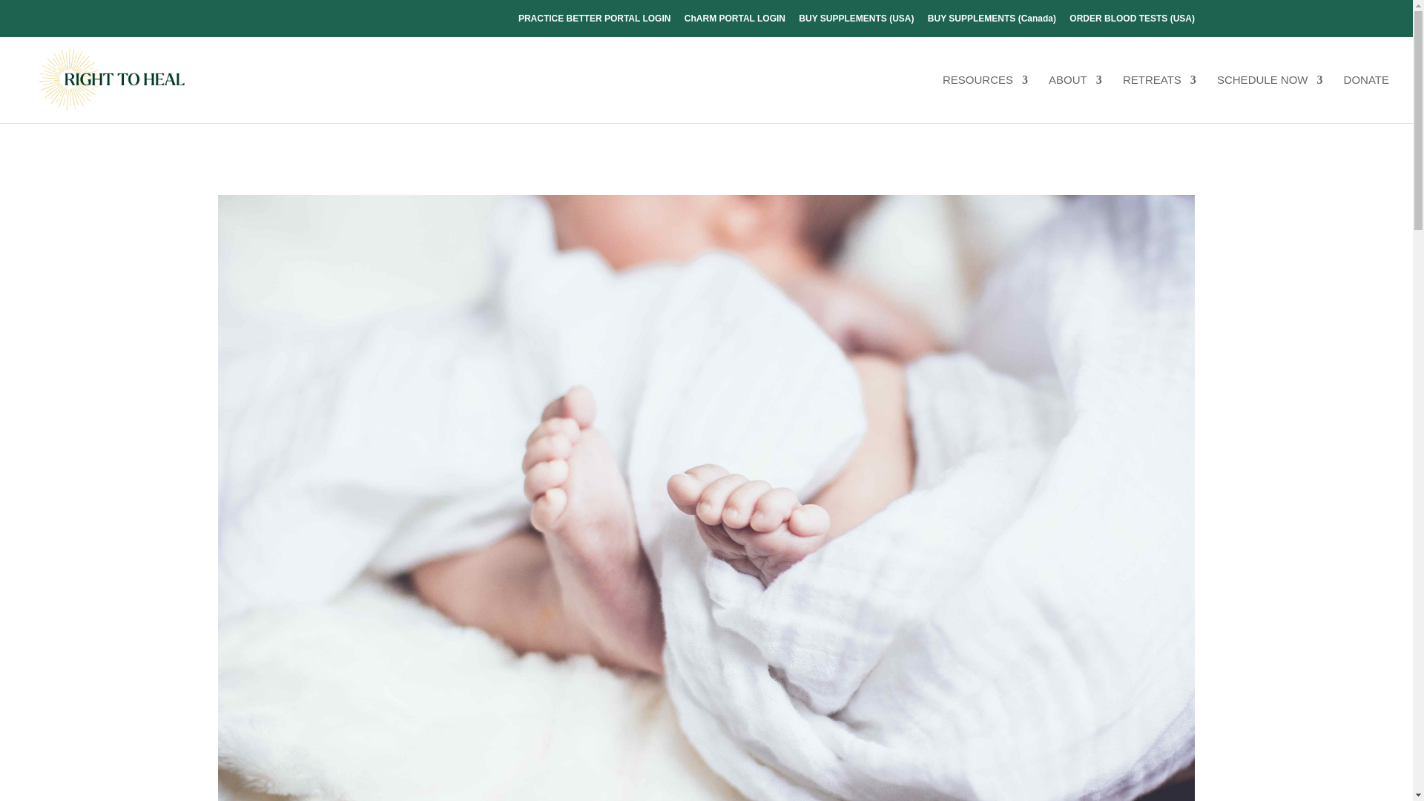 The image size is (1424, 801). I want to click on ChARM PORTAL LOGIN, so click(735, 22).